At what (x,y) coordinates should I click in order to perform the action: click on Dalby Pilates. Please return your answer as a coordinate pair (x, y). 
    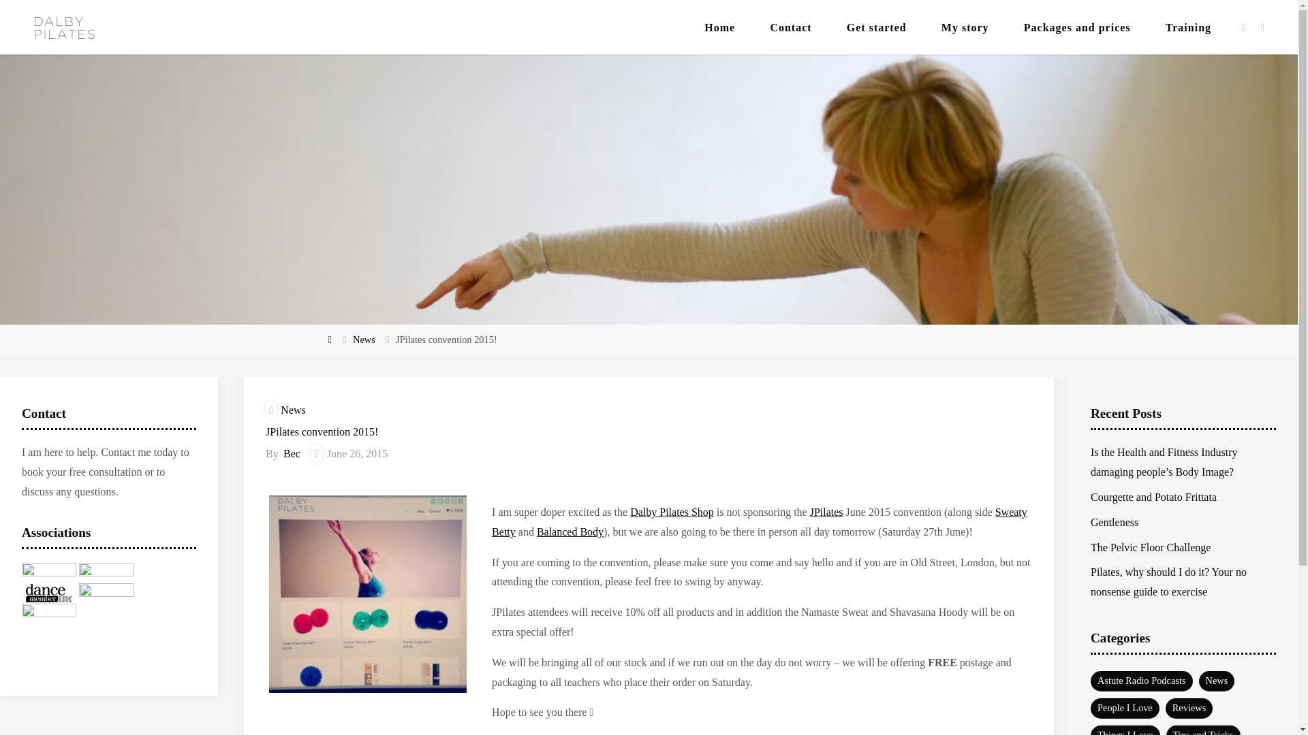
    Looking at the image, I should click on (142, 52).